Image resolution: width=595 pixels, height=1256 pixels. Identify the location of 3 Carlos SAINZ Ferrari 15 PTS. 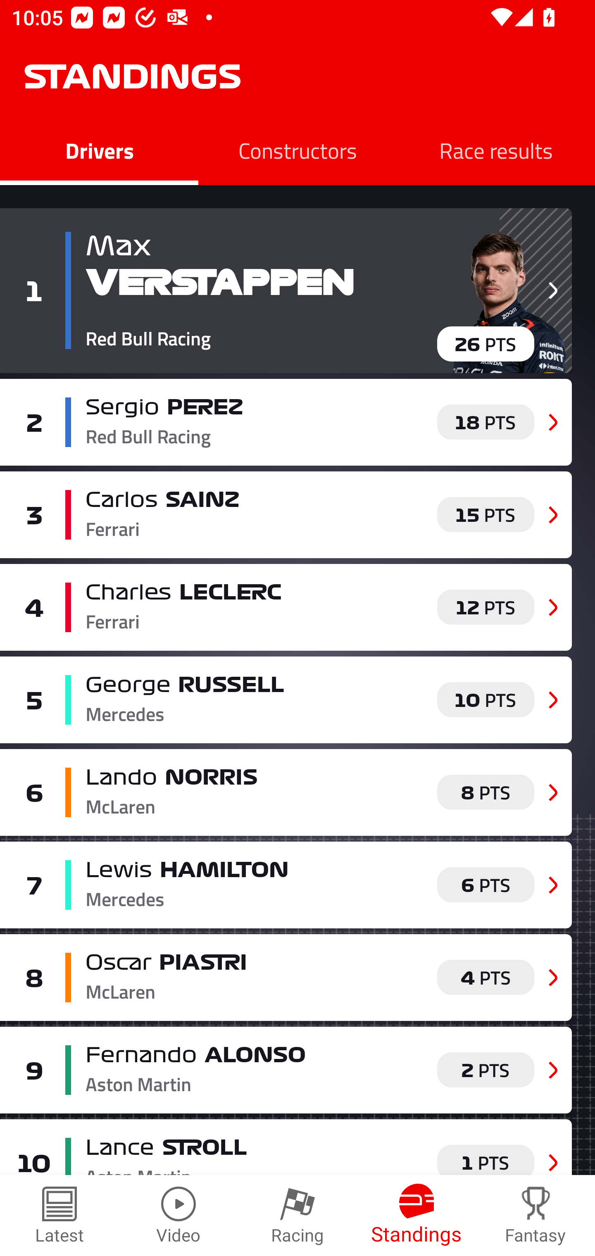
(286, 514).